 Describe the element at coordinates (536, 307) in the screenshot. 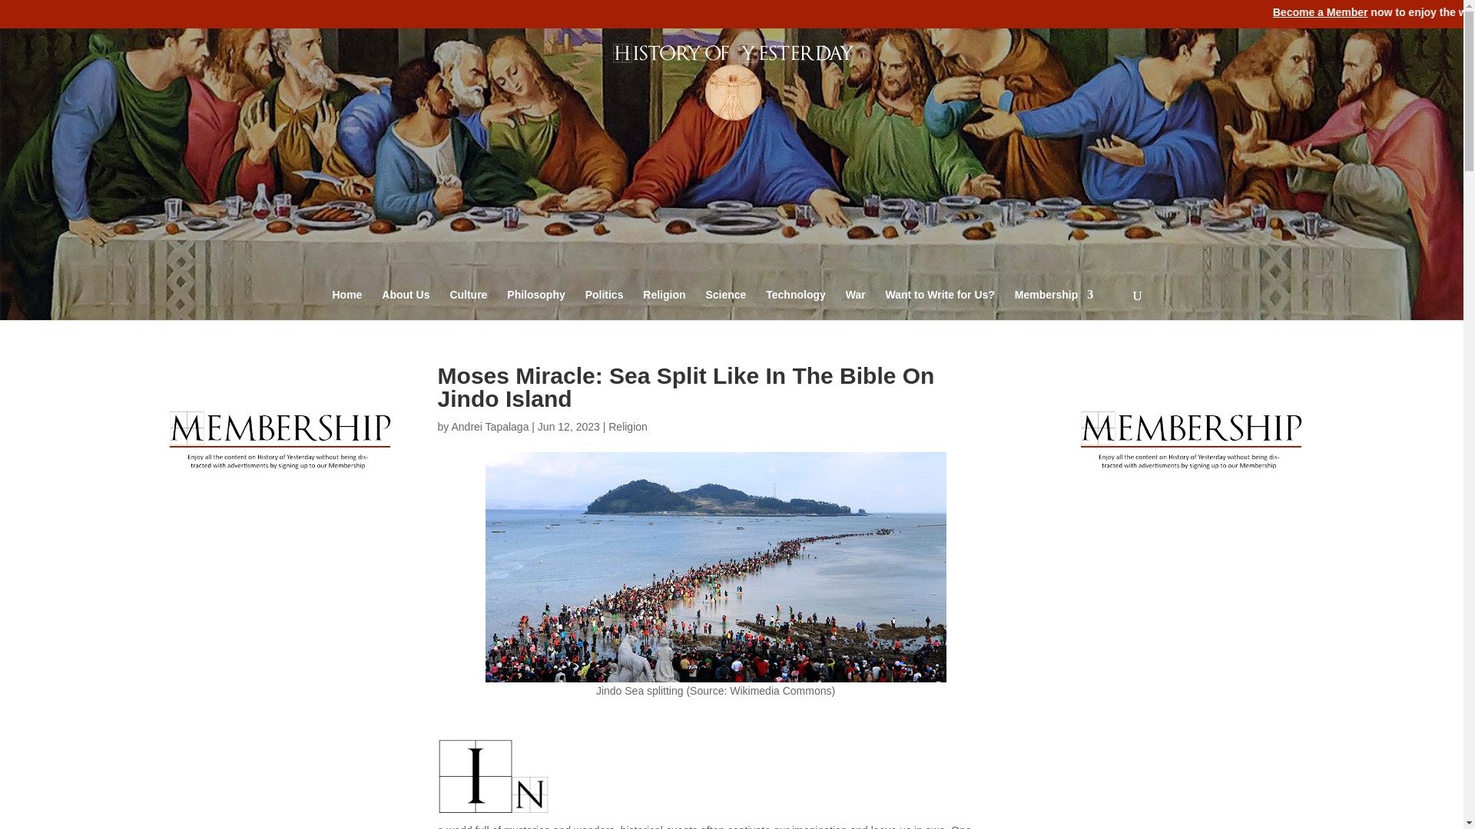

I see `Philosophy` at that location.